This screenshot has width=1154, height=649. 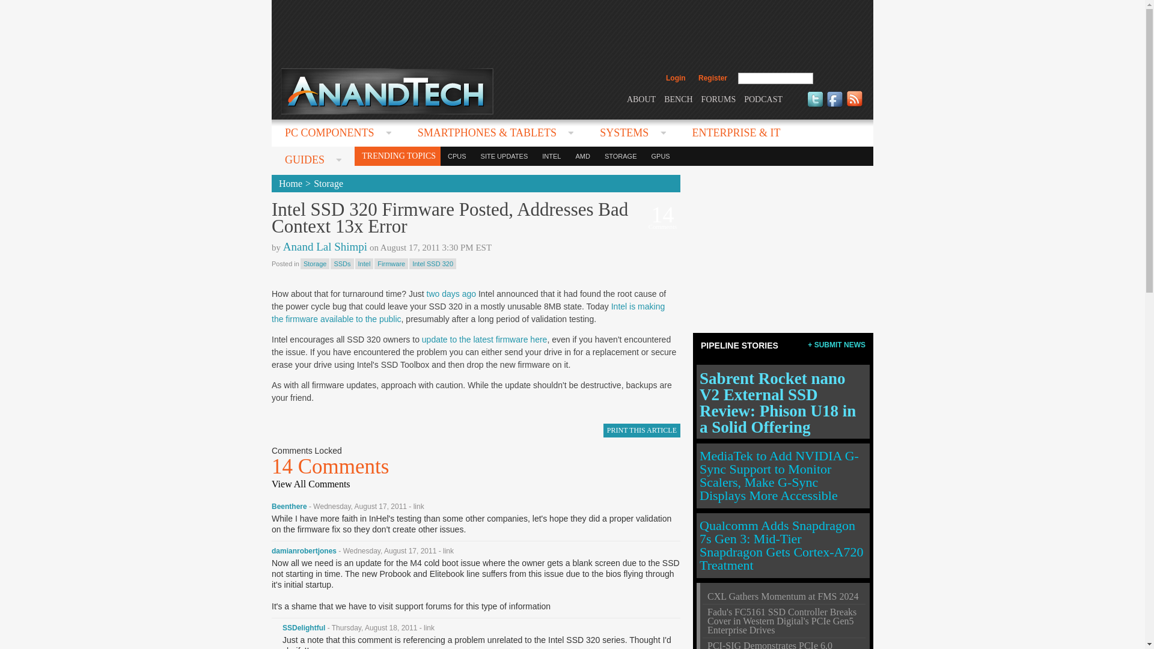 What do you see at coordinates (719, 99) in the screenshot?
I see `FORUMS` at bounding box center [719, 99].